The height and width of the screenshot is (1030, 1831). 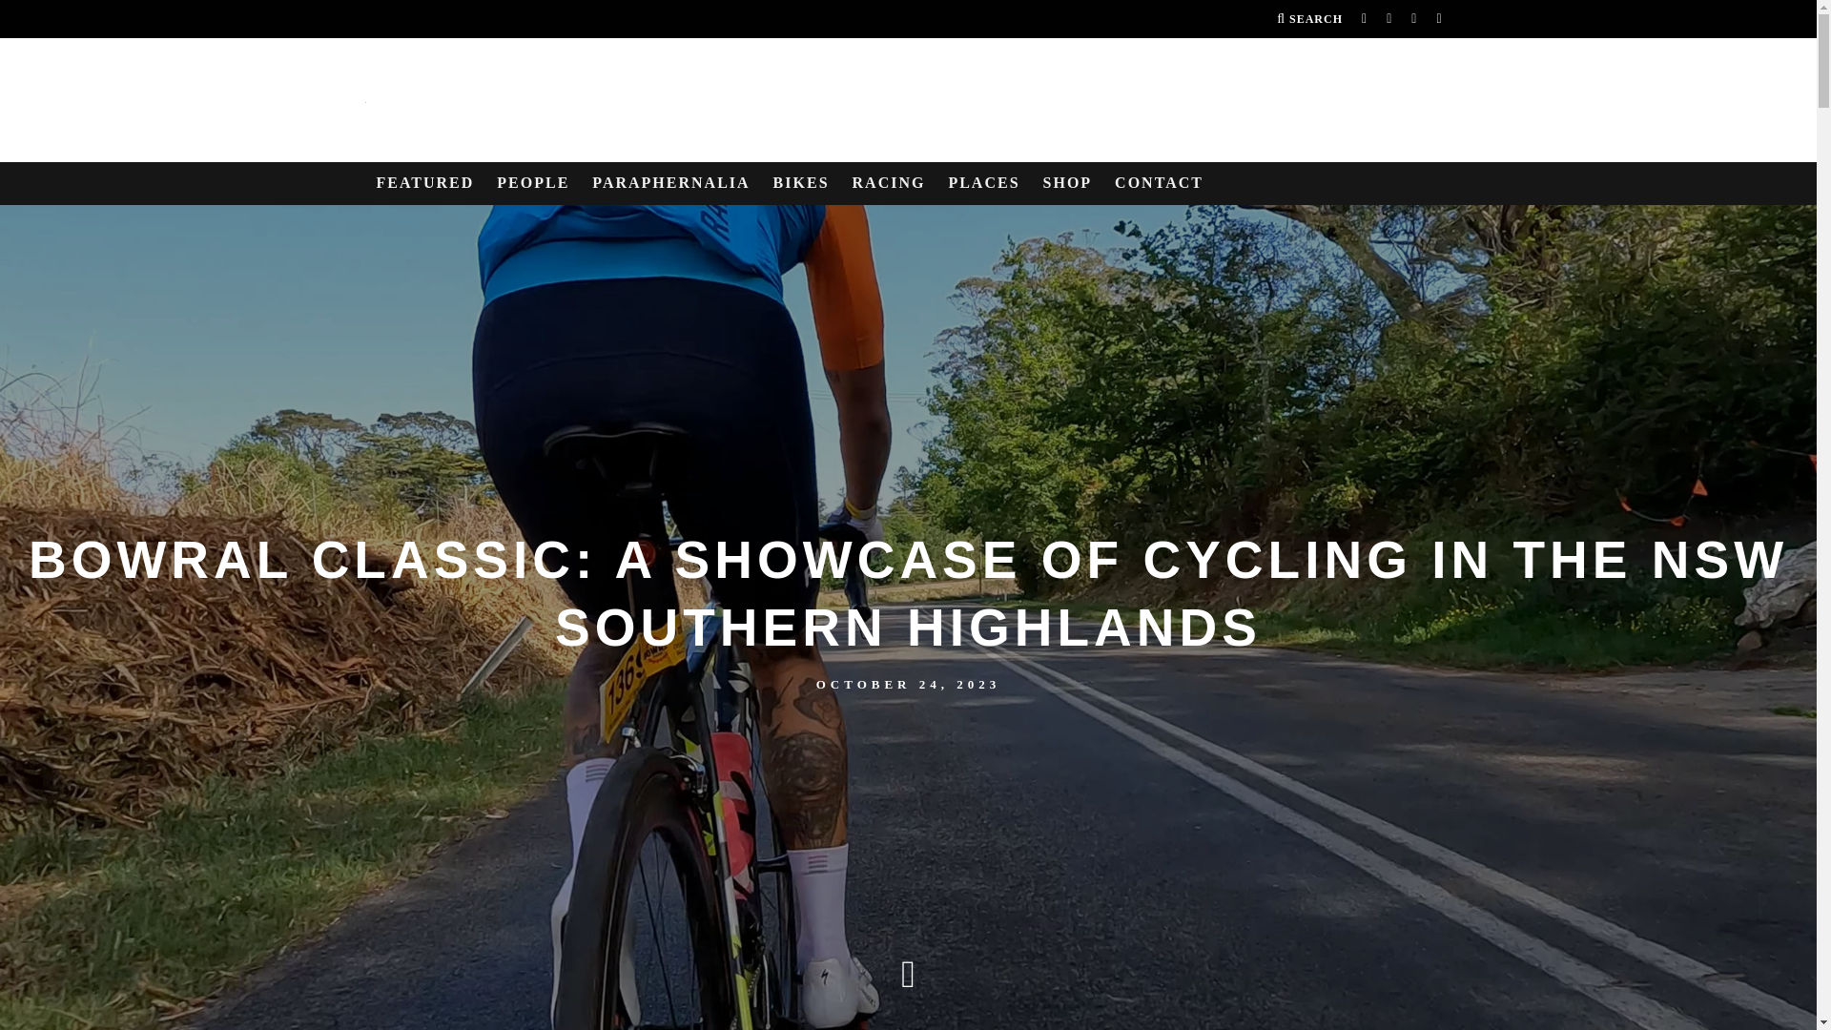 What do you see at coordinates (1308, 19) in the screenshot?
I see `SEARCH` at bounding box center [1308, 19].